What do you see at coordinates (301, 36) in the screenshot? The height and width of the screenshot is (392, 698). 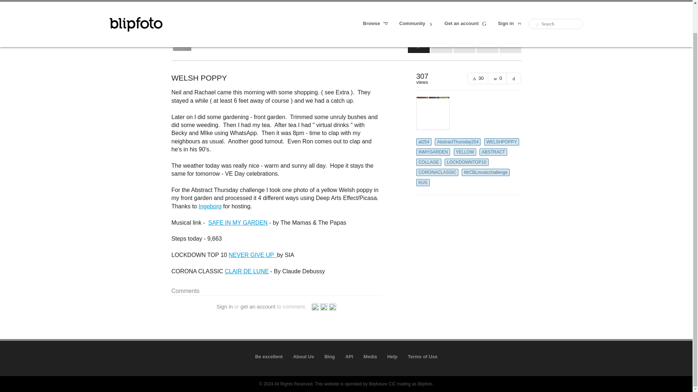 I see `Dolly's Day` at bounding box center [301, 36].